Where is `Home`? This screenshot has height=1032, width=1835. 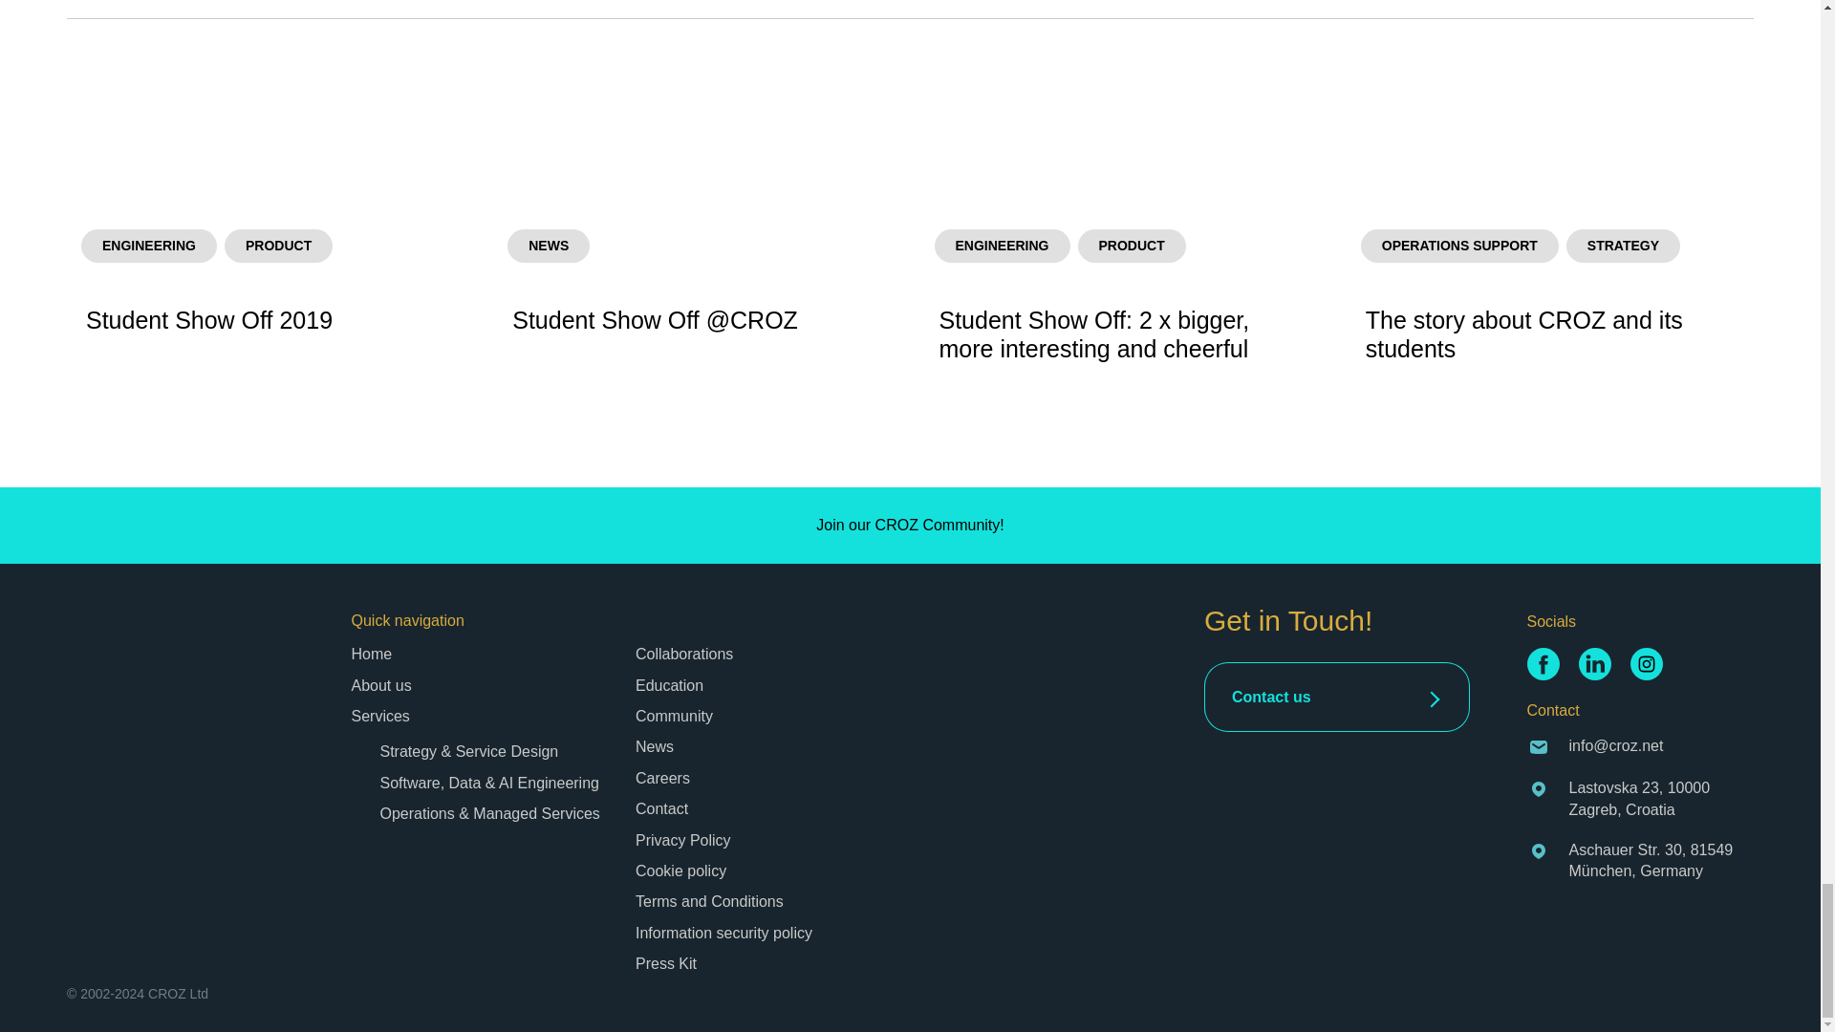
Home is located at coordinates (372, 654).